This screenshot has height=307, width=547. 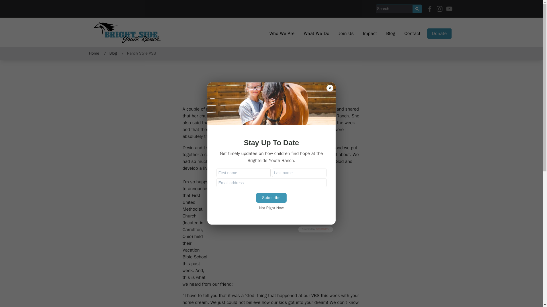 I want to click on Home, so click(x=128, y=34).